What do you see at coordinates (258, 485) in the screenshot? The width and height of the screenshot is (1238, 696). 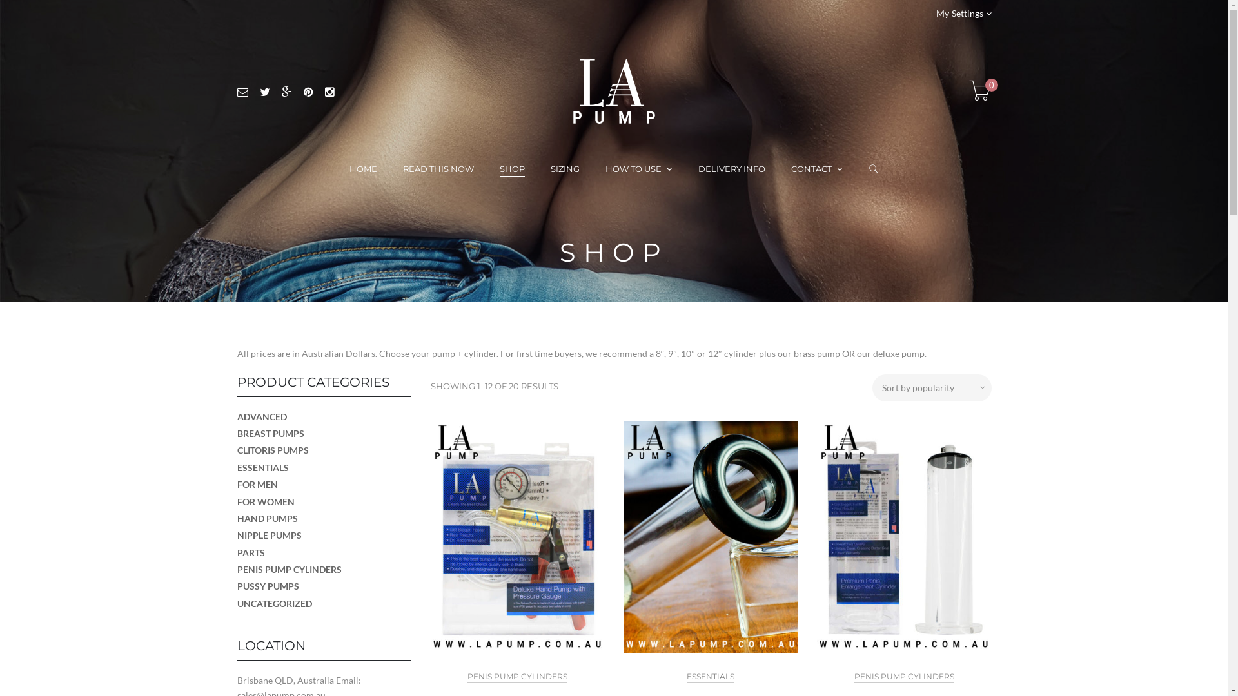 I see `FOR MEN` at bounding box center [258, 485].